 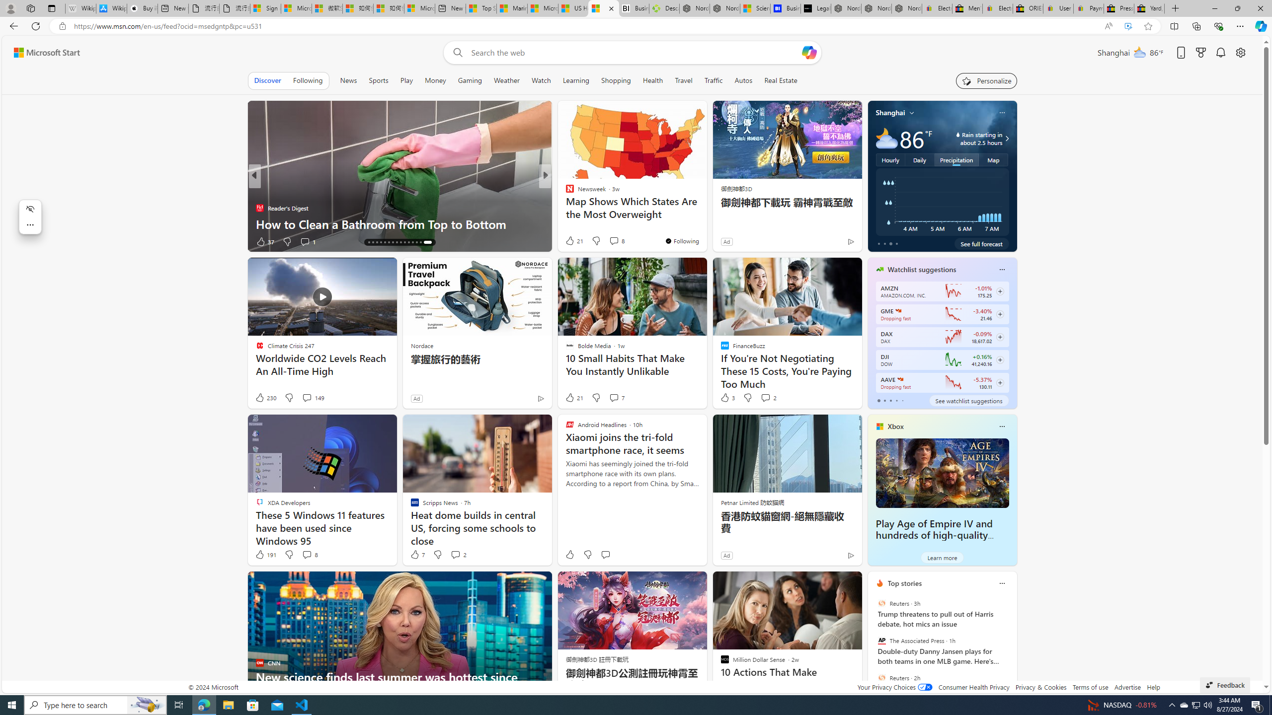 What do you see at coordinates (575, 80) in the screenshot?
I see `Learning` at bounding box center [575, 80].